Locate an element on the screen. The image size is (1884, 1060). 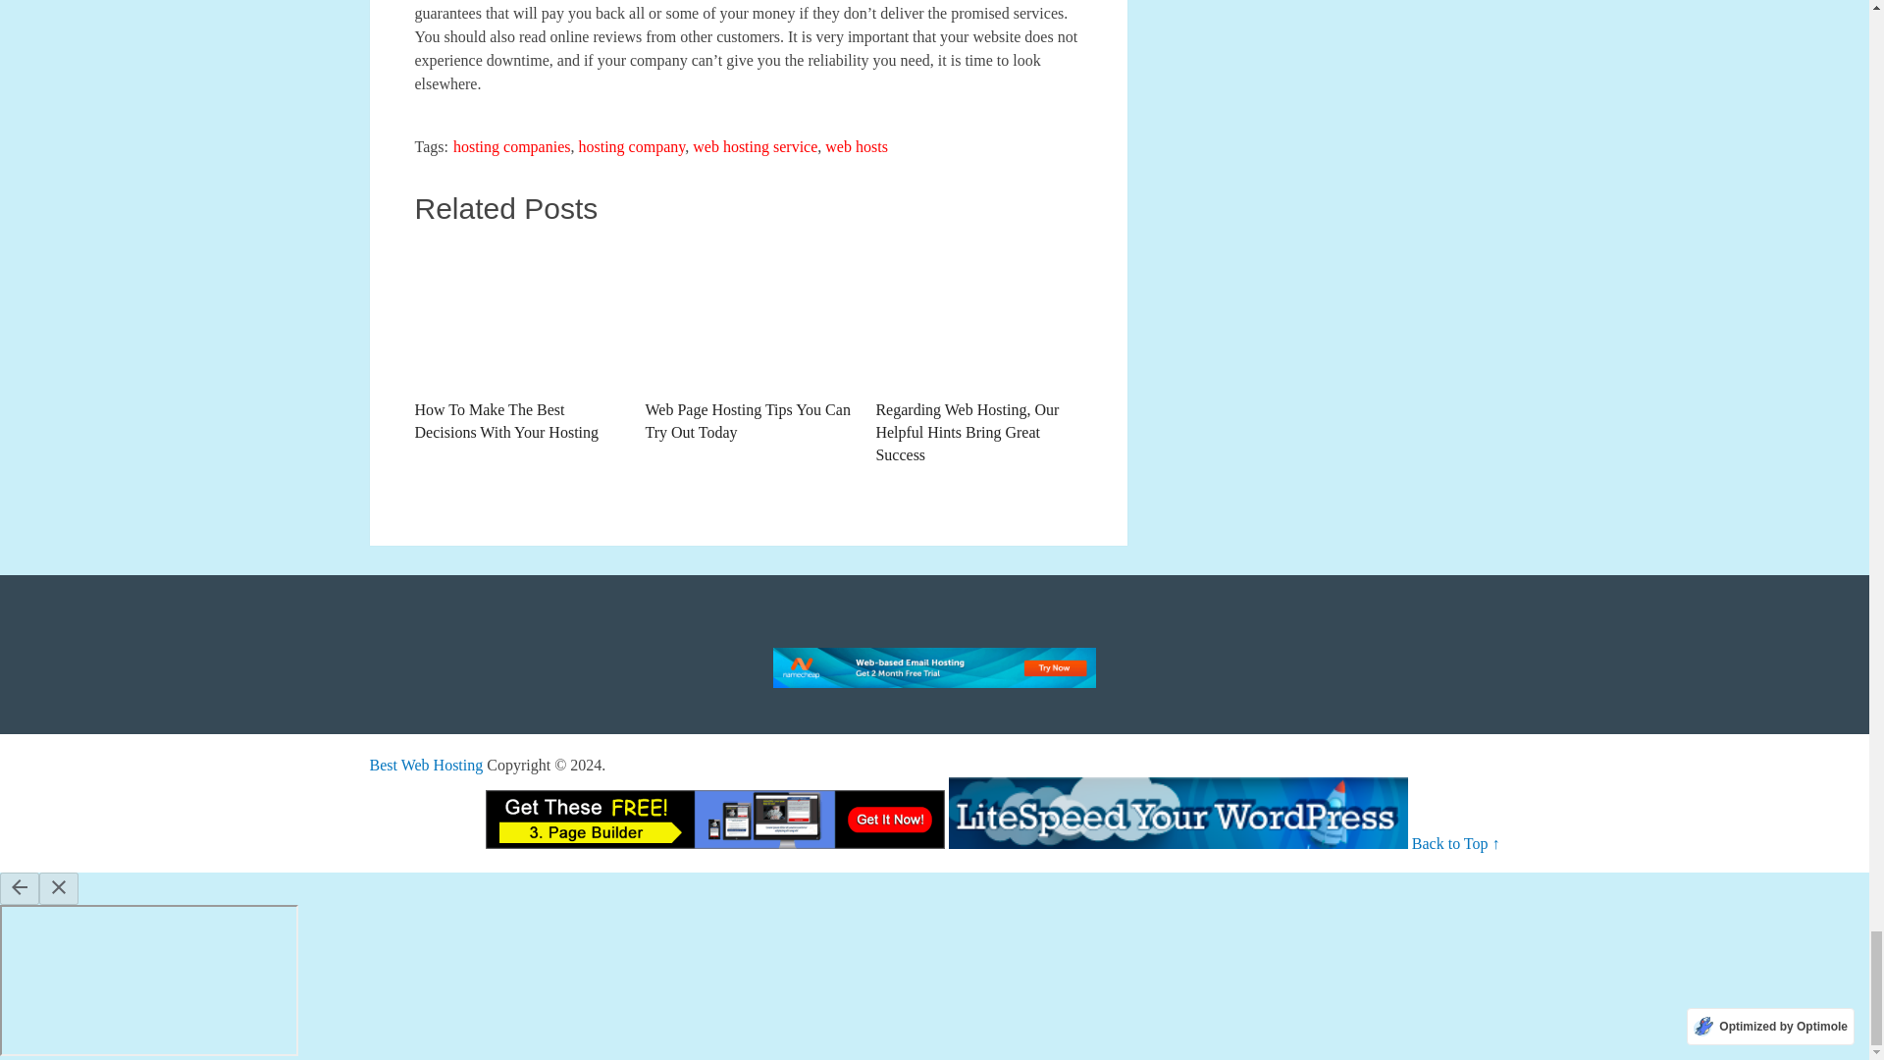
How To Make The Best Decisions With Your Hosting is located at coordinates (516, 343).